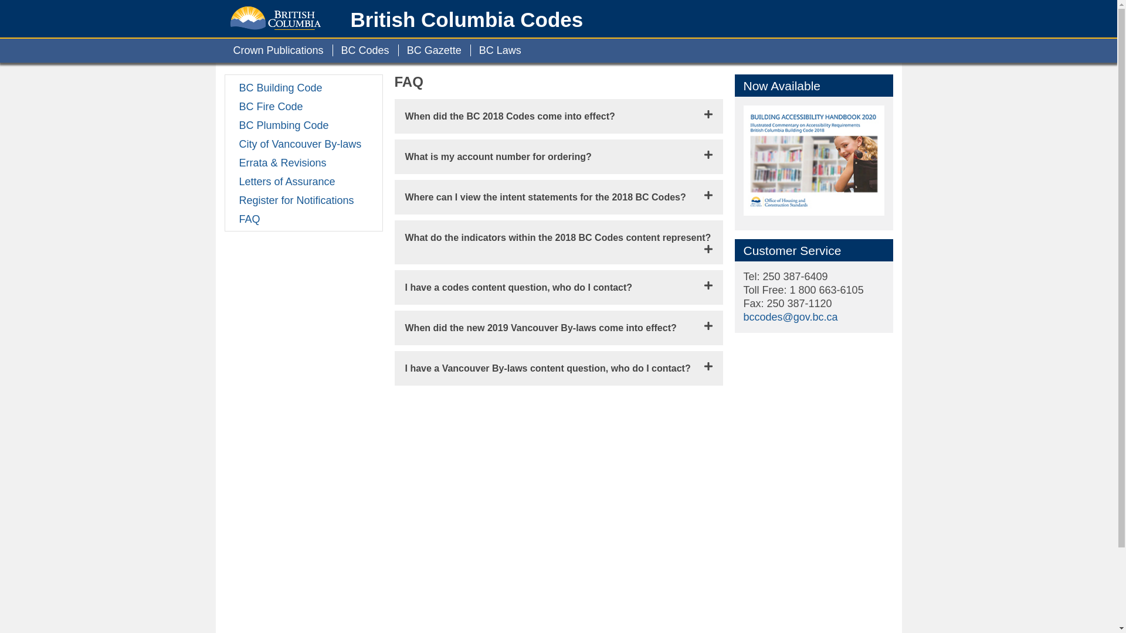 The image size is (1126, 633). I want to click on expand, so click(708, 285).